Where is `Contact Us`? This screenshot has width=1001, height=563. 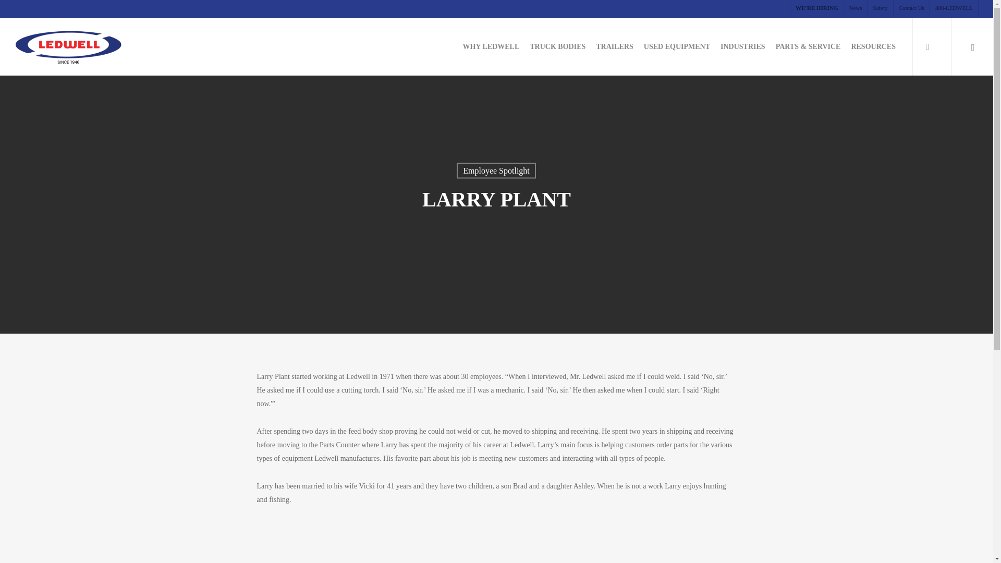 Contact Us is located at coordinates (911, 8).